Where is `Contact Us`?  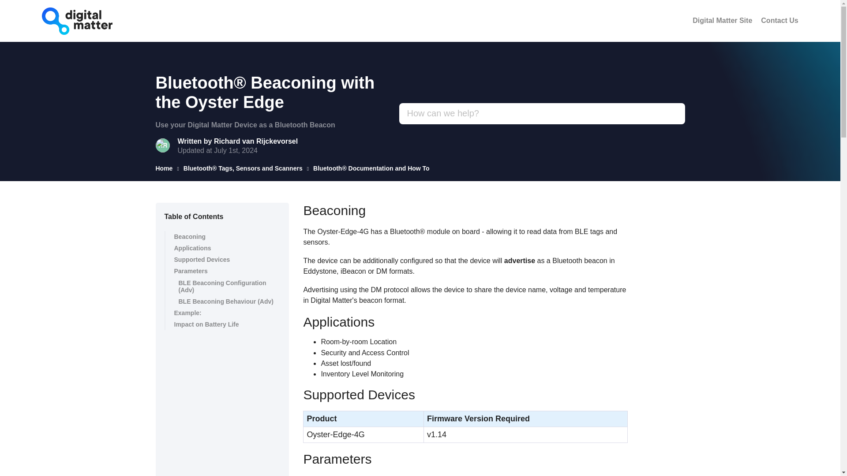 Contact Us is located at coordinates (779, 20).